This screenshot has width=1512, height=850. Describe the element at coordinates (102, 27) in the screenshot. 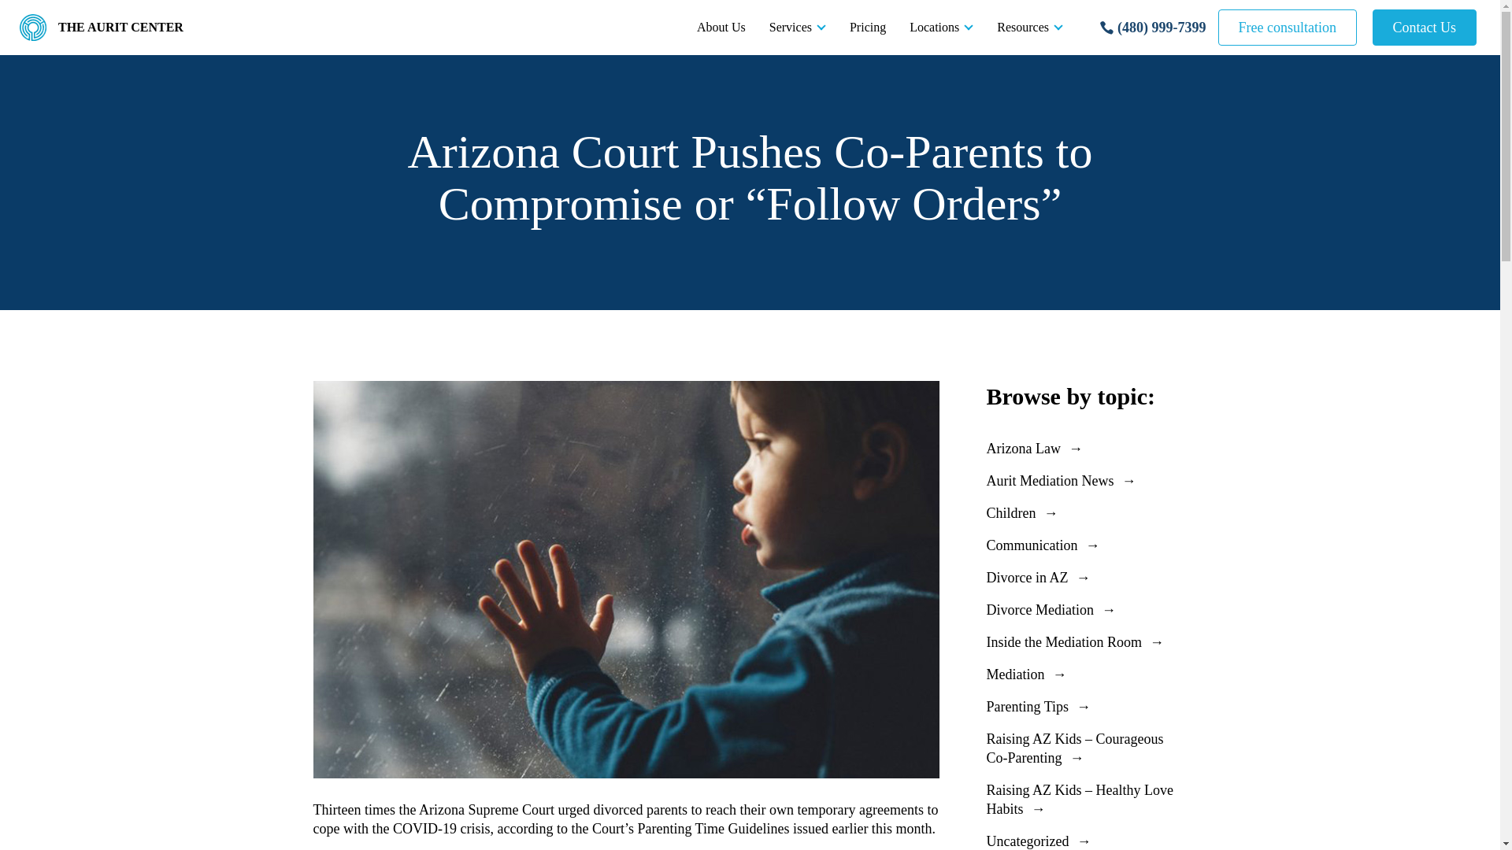

I see `THE AURIT CENTER` at that location.